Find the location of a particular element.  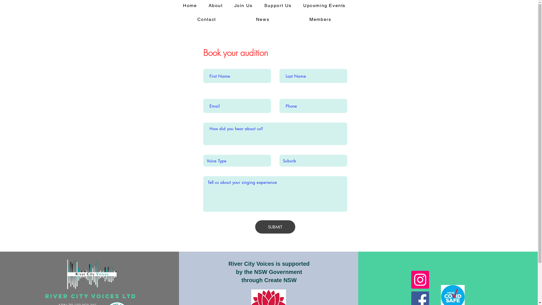

Upcoming Events is located at coordinates (324, 6).